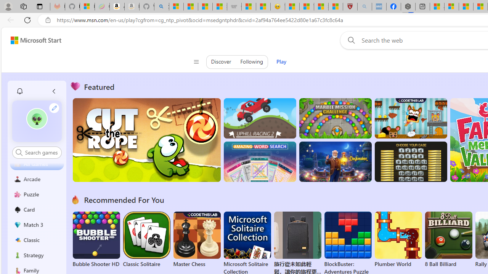 This screenshot has width=488, height=274. What do you see at coordinates (350, 40) in the screenshot?
I see `Web search` at bounding box center [350, 40].